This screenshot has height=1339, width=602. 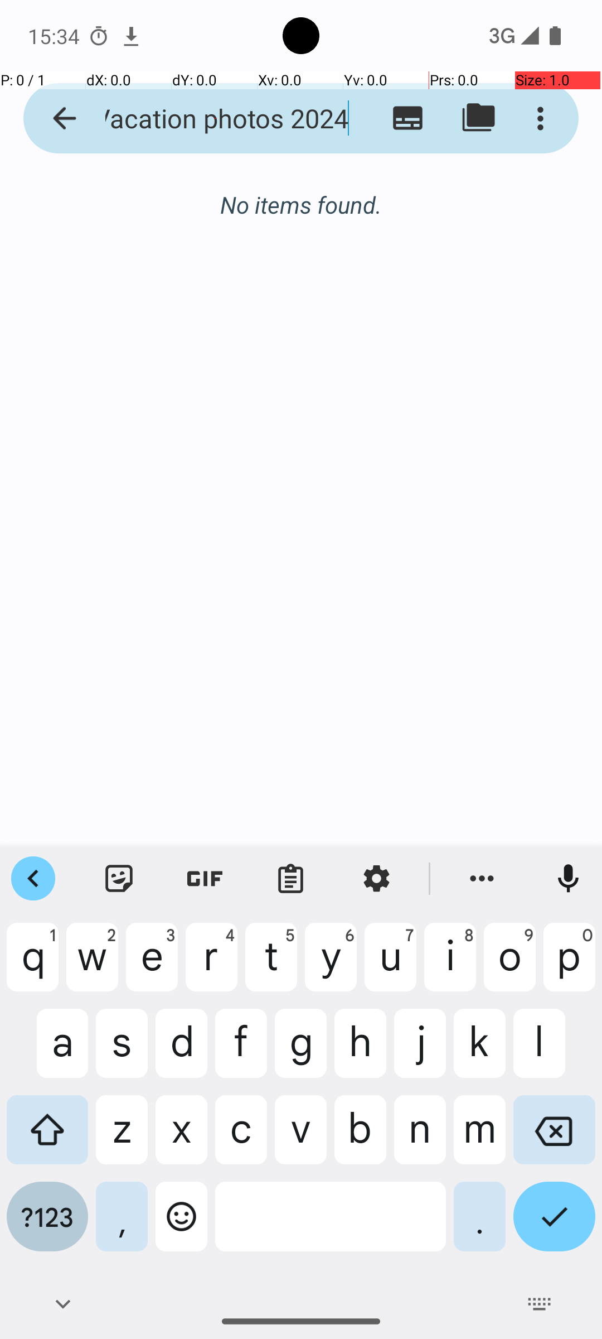 I want to click on Vacation photos 2024, so click(x=215, y=118).